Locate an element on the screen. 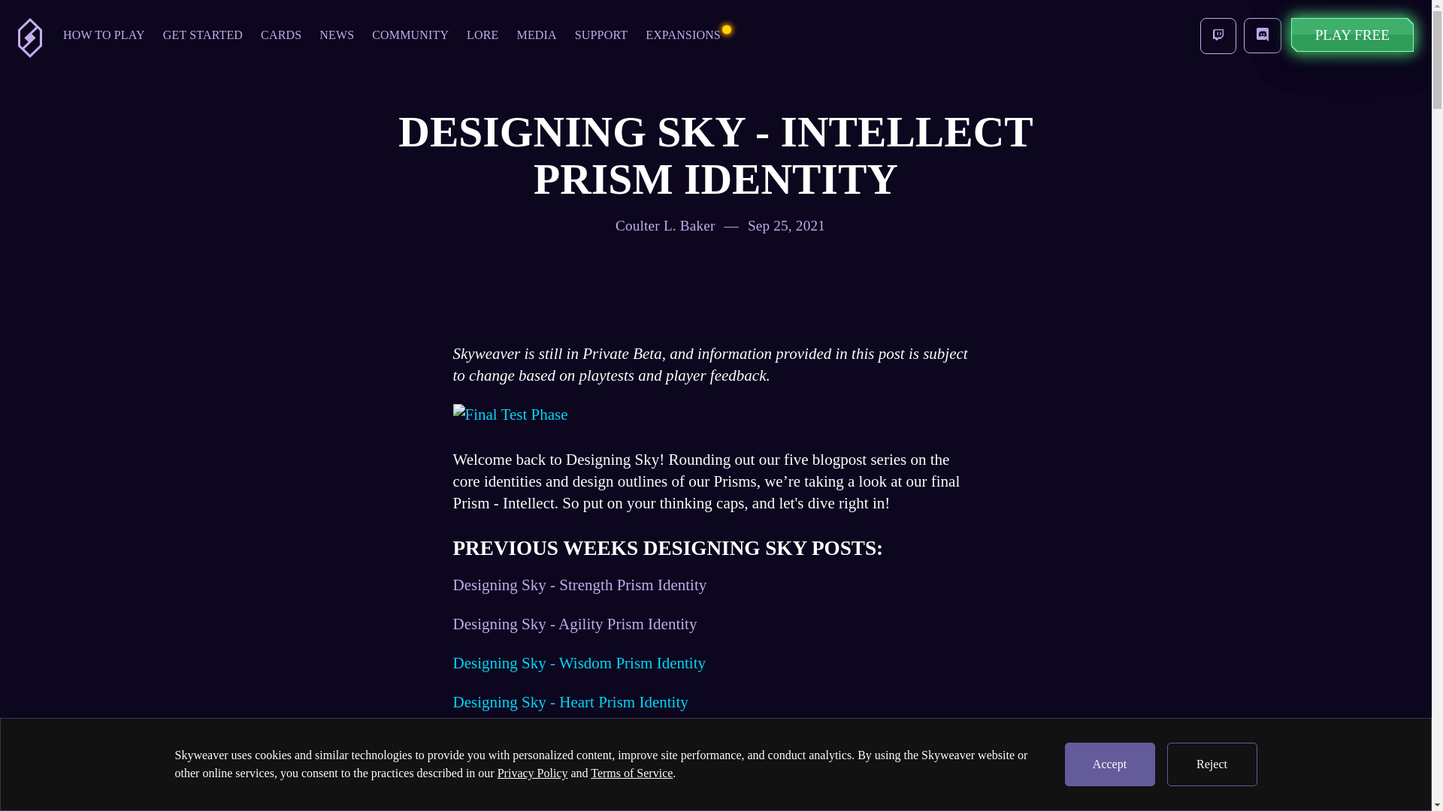  COMMUNITY is located at coordinates (410, 37).